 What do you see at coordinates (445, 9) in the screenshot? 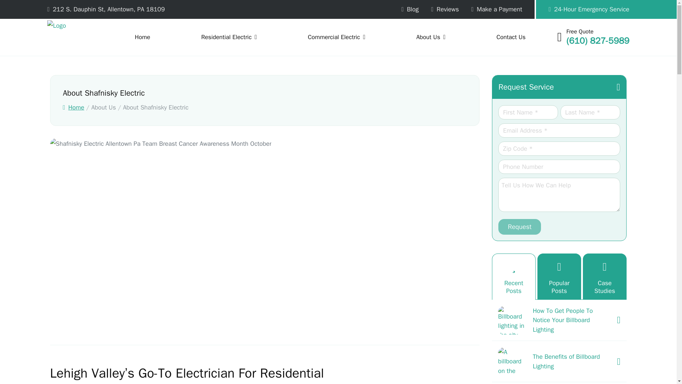
I see `Reviews` at bounding box center [445, 9].